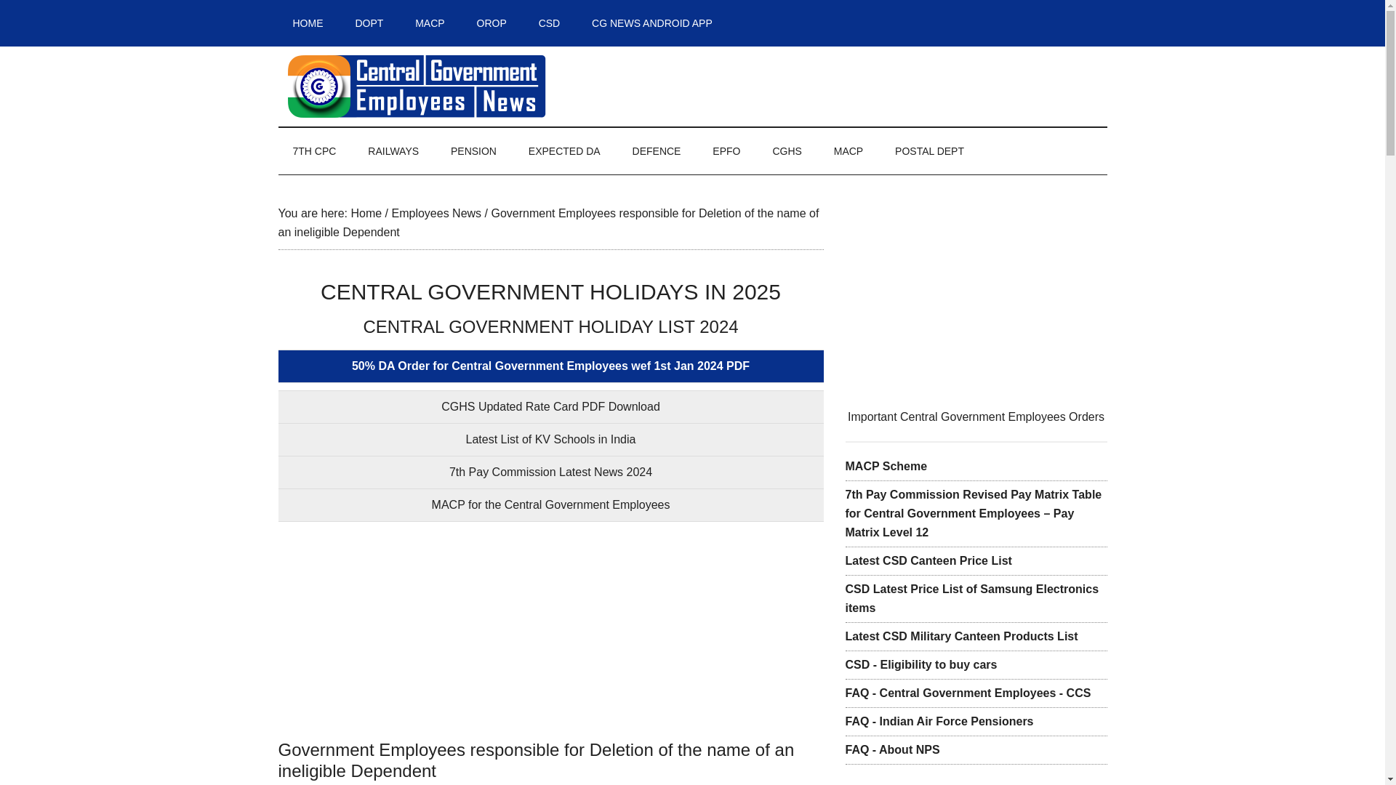  I want to click on 7TH CPC, so click(314, 151).